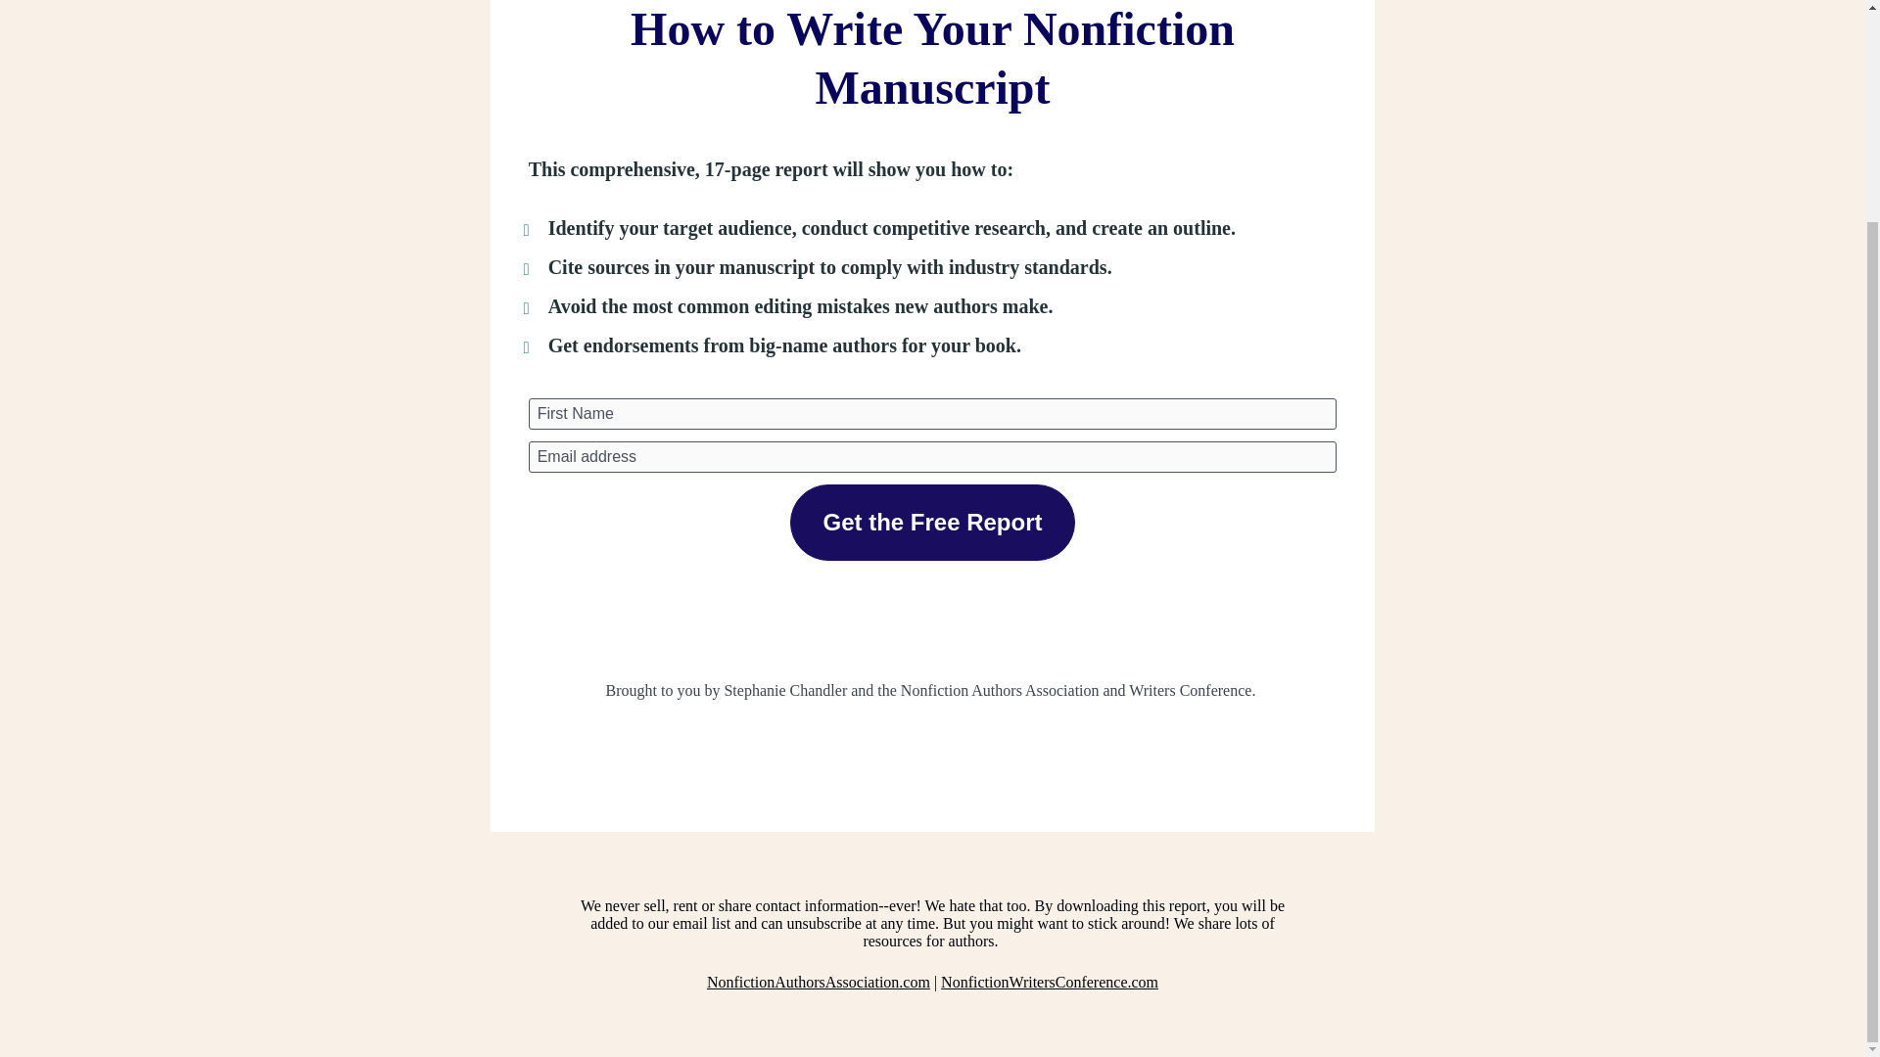 The image size is (1880, 1057). What do you see at coordinates (931, 523) in the screenshot?
I see `Get the Free Report` at bounding box center [931, 523].